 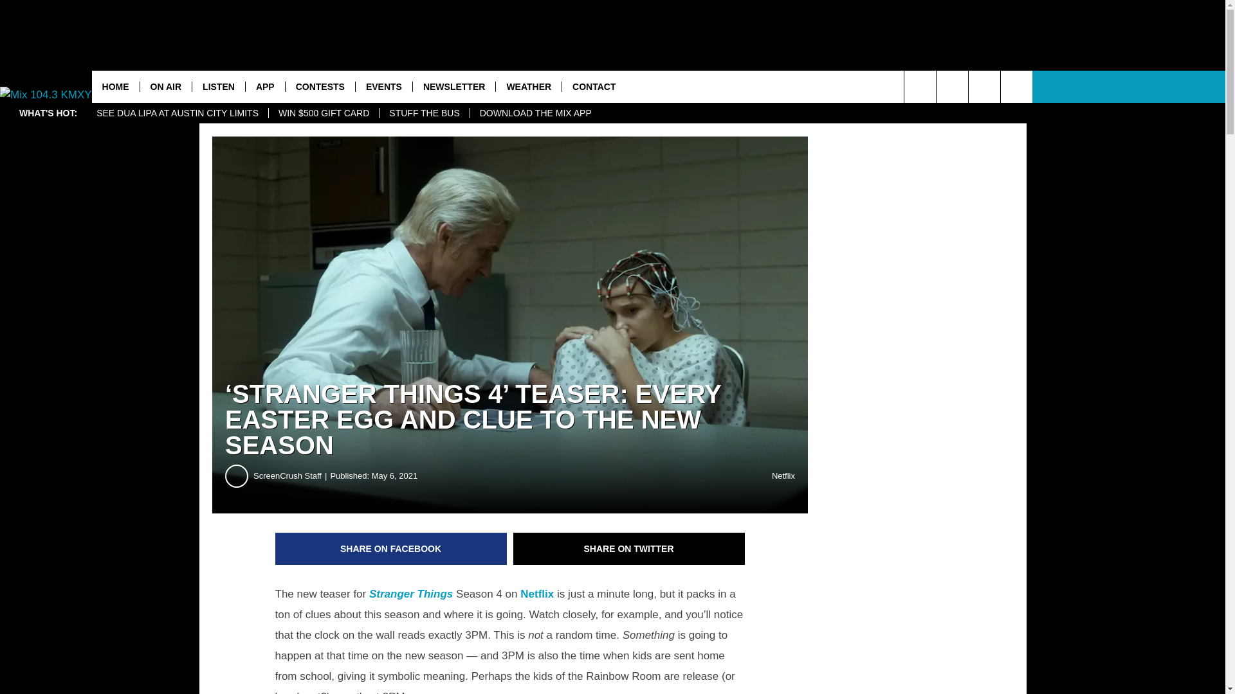 What do you see at coordinates (424, 113) in the screenshot?
I see `STUFF THE BUS` at bounding box center [424, 113].